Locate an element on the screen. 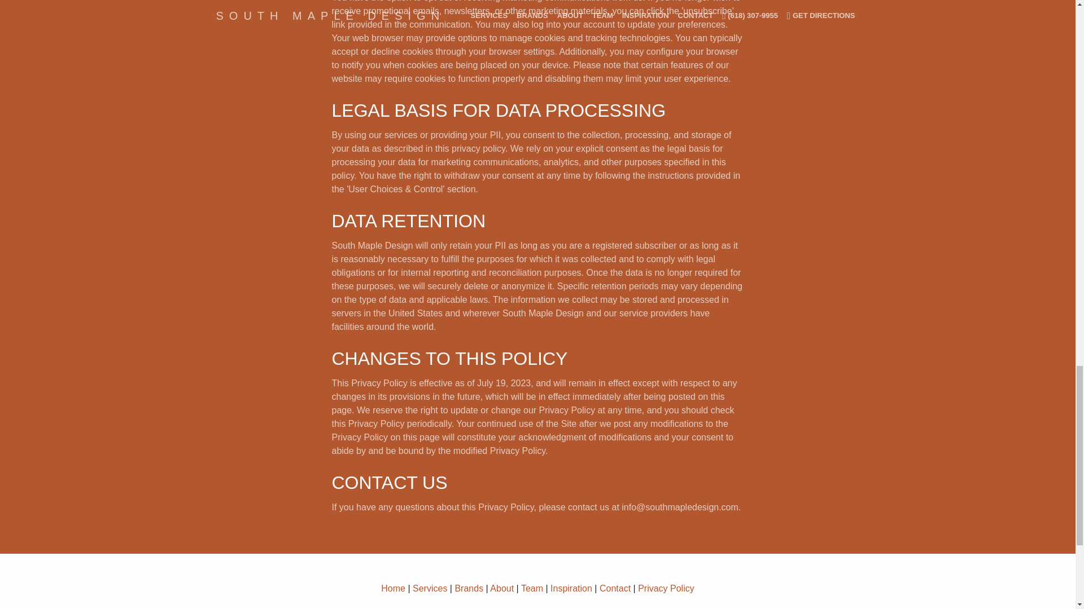 The width and height of the screenshot is (1084, 609). Contact is located at coordinates (615, 588).